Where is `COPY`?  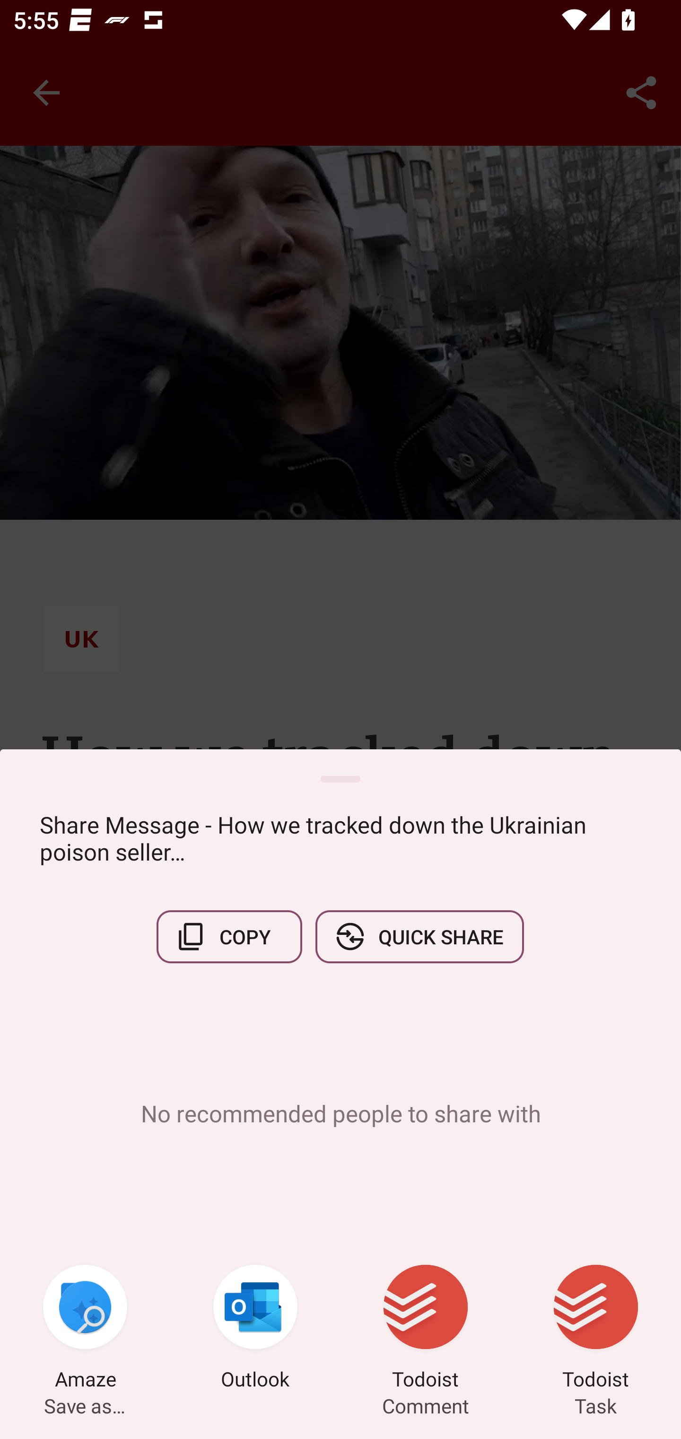 COPY is located at coordinates (229, 936).